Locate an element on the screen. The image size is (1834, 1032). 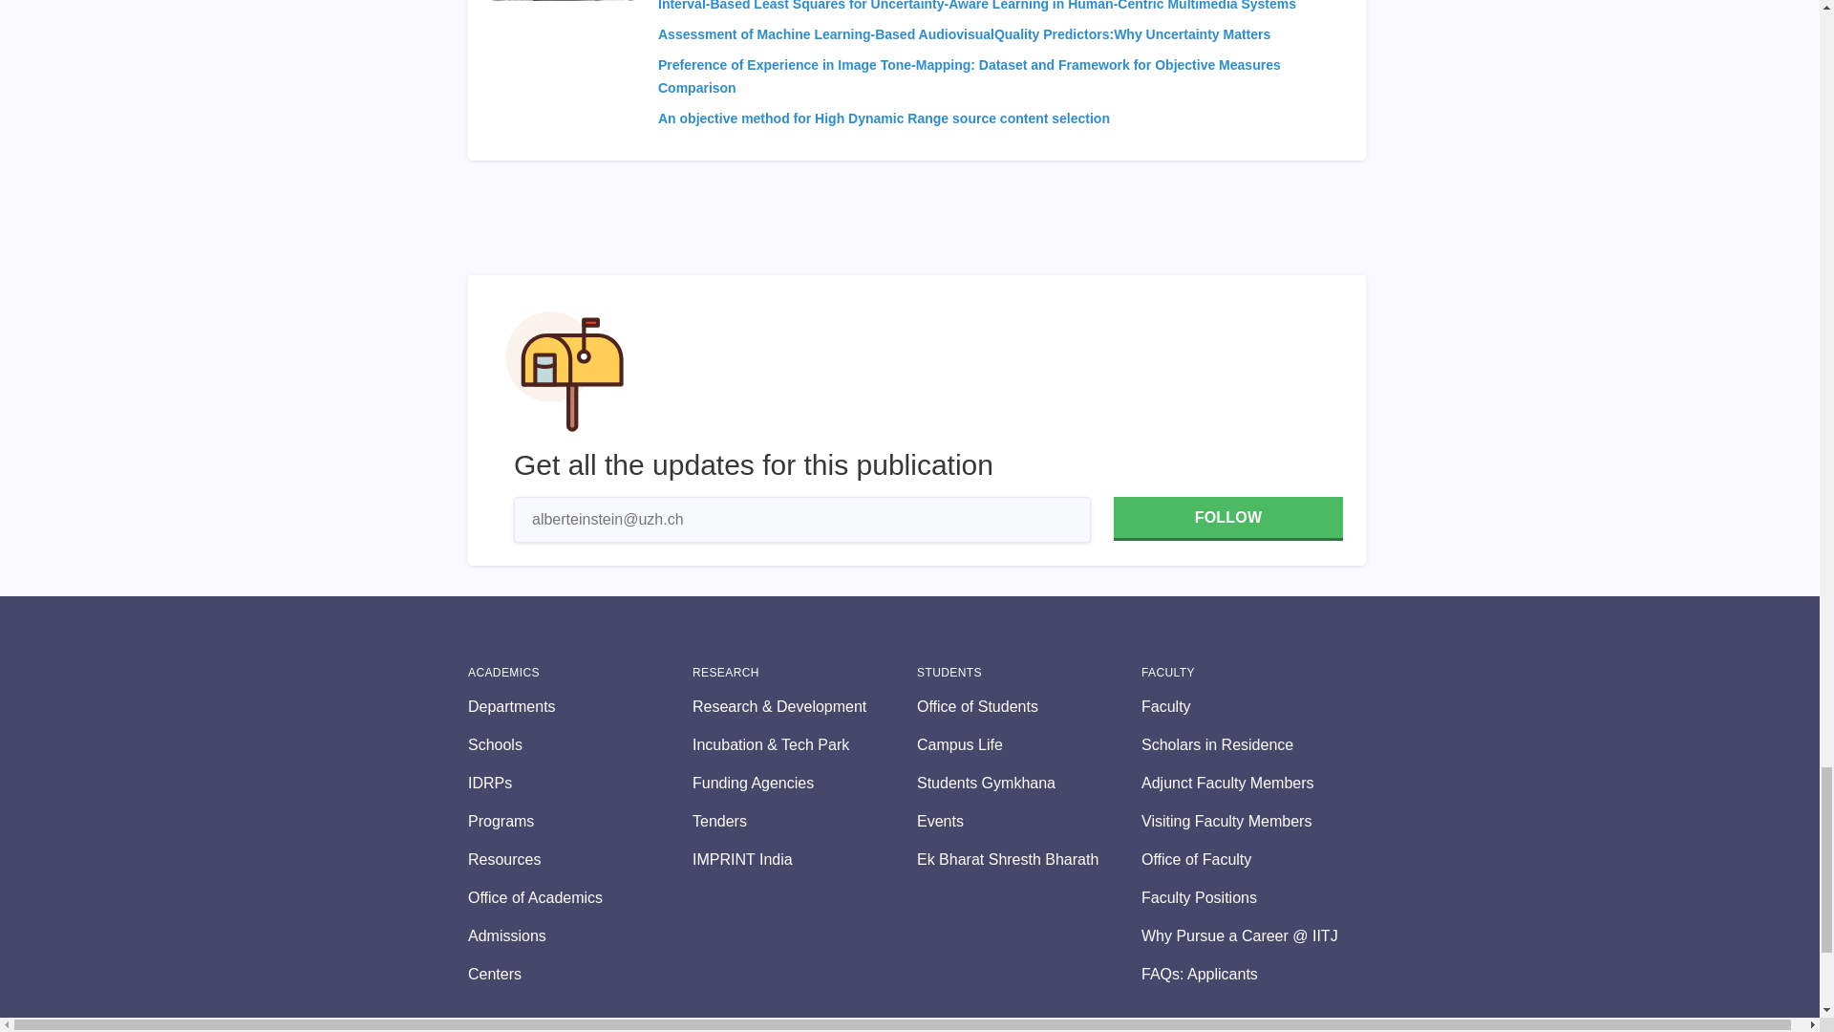
Subscribe form hero illustration is located at coordinates (565, 371).